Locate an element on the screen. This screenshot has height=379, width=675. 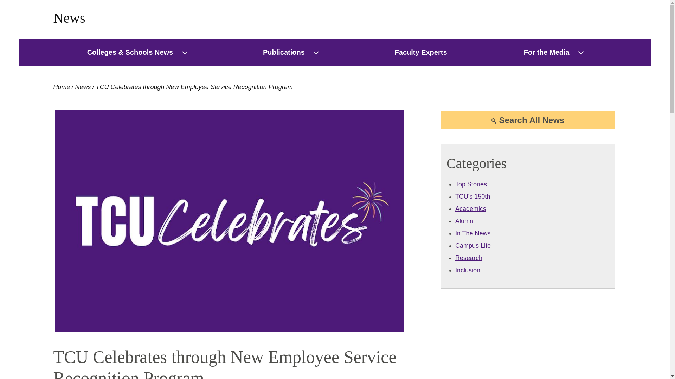
News is located at coordinates (69, 18).